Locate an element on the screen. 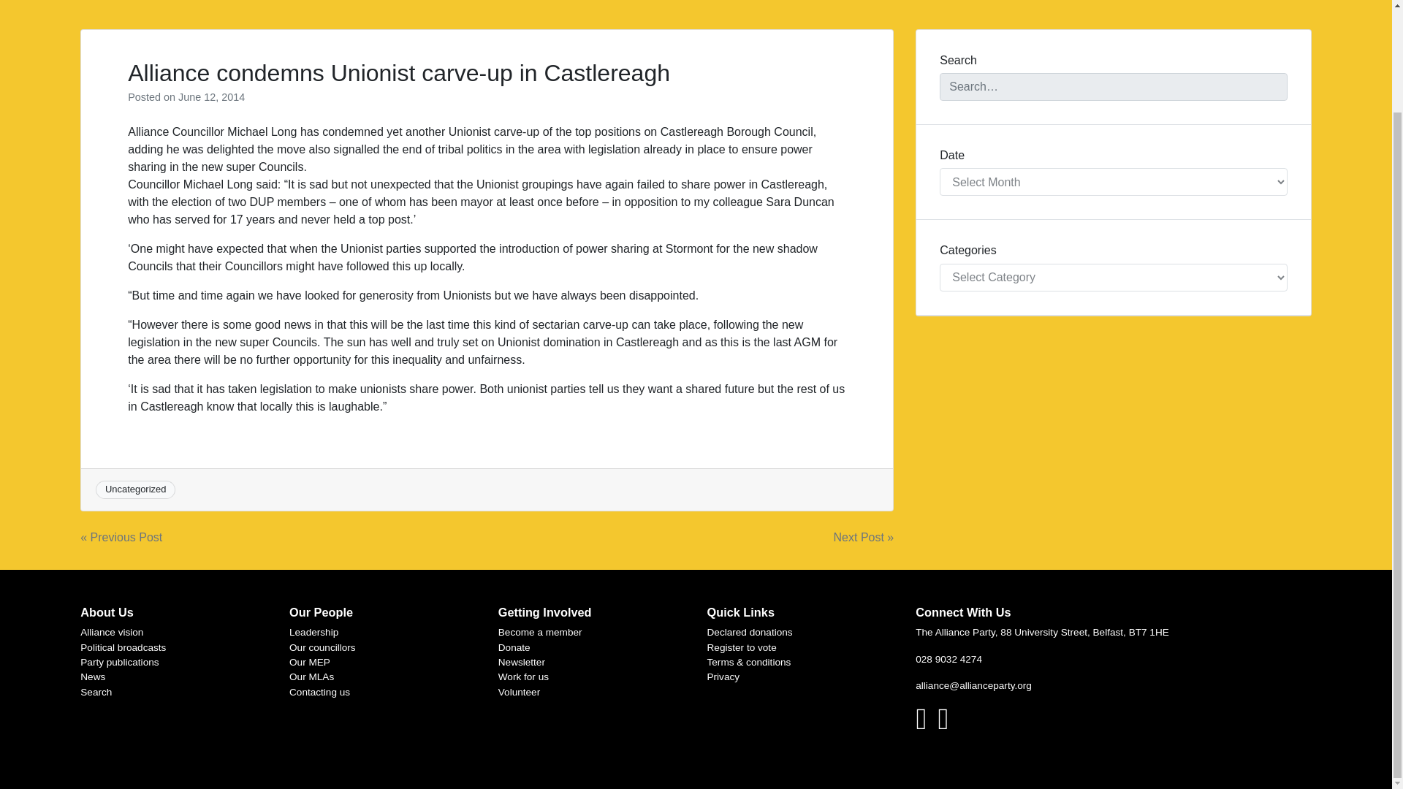  June 12, 2014 is located at coordinates (210, 97).